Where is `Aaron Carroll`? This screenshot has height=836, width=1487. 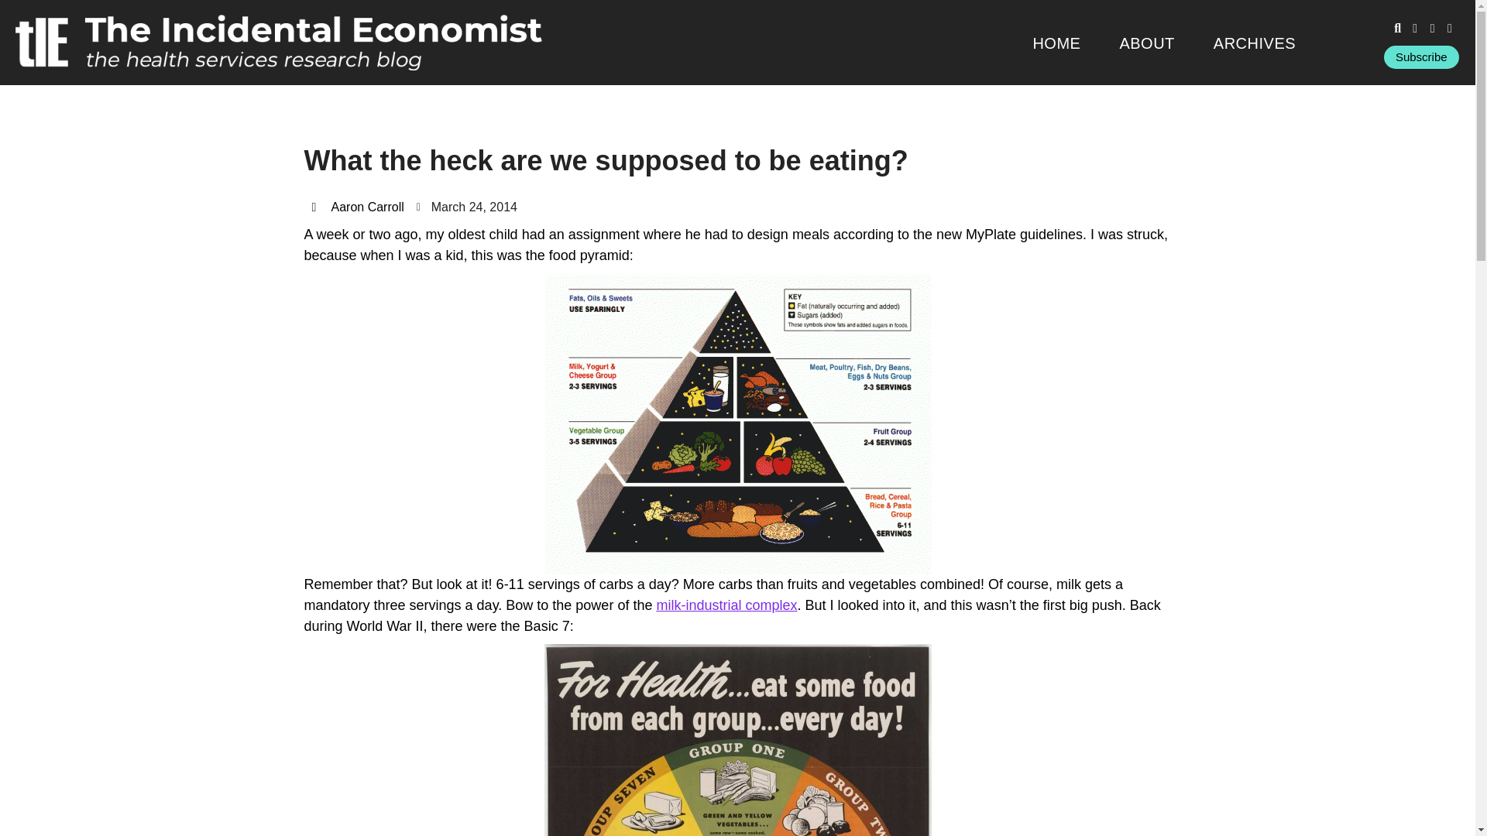
Aaron Carroll is located at coordinates (356, 207).